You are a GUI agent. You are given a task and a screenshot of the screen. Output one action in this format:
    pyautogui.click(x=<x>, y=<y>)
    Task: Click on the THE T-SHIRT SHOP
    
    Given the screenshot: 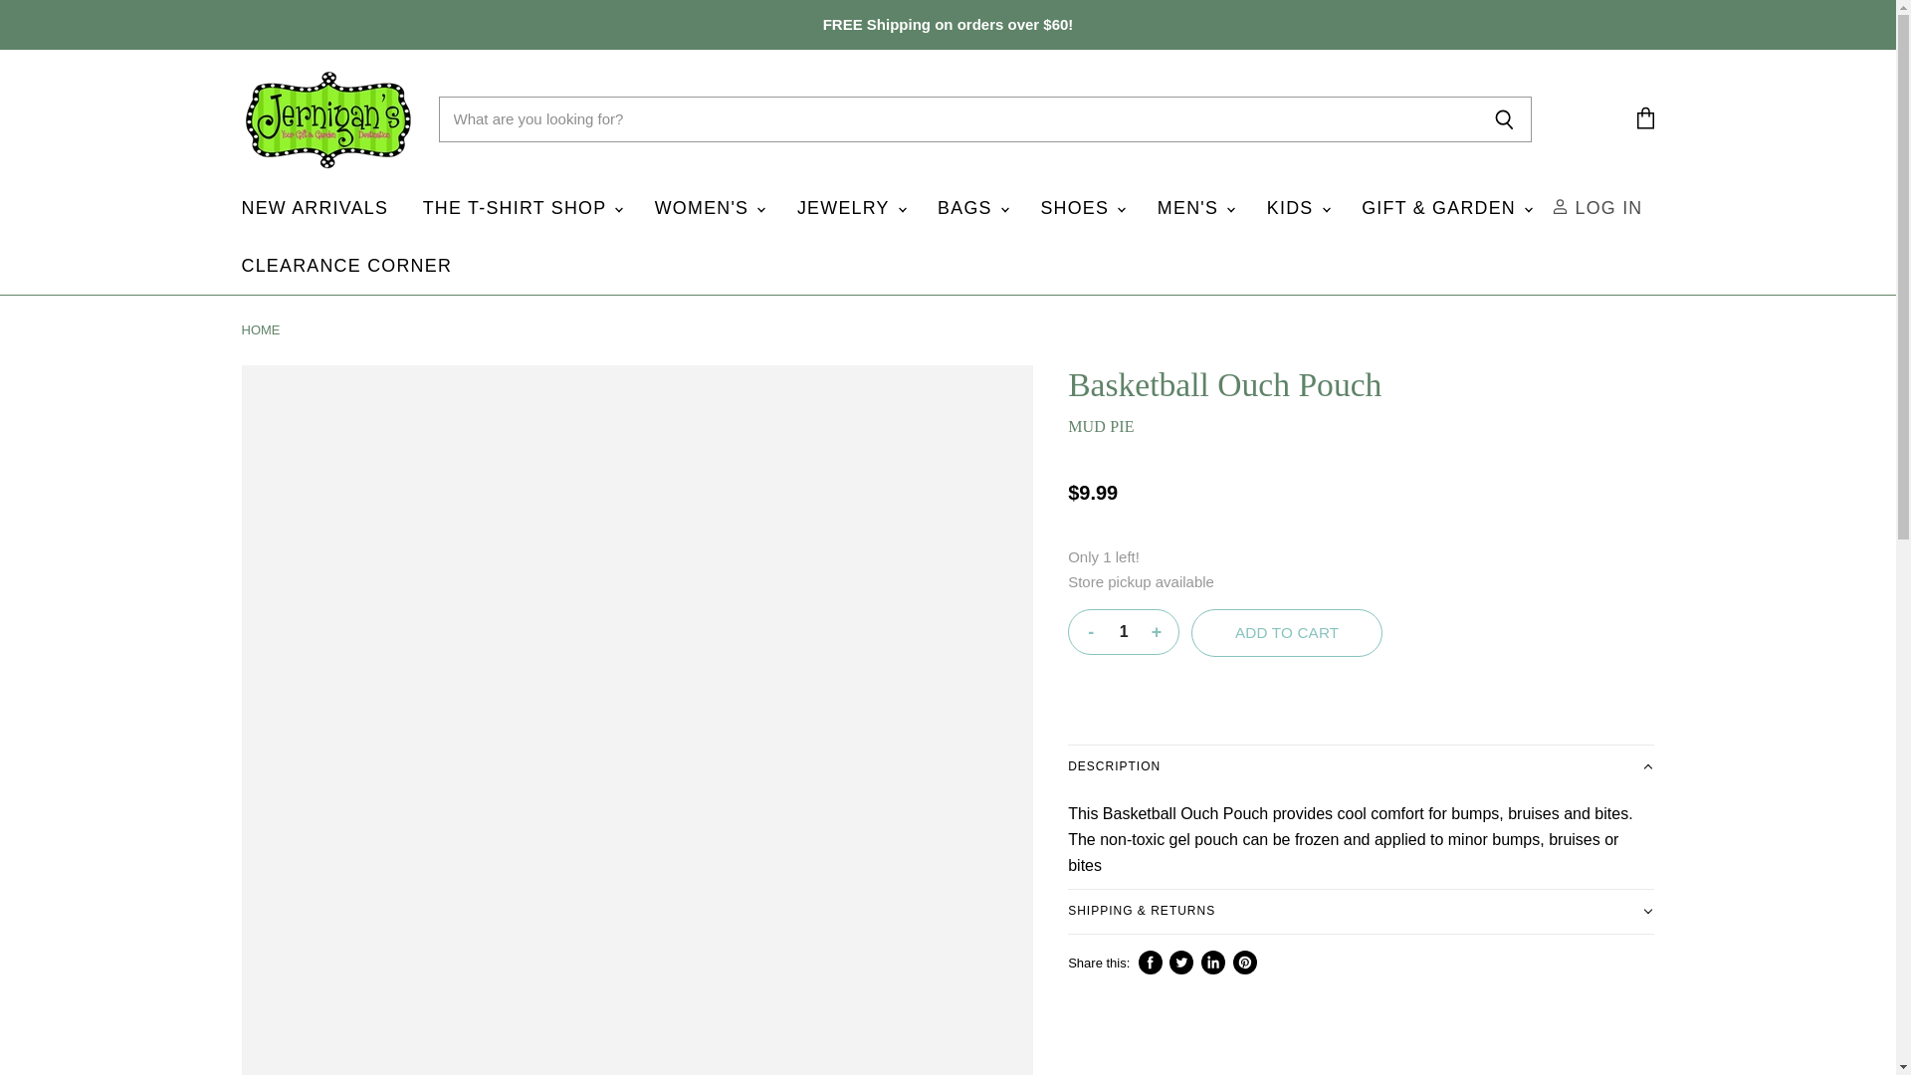 What is the action you would take?
    pyautogui.click(x=522, y=207)
    